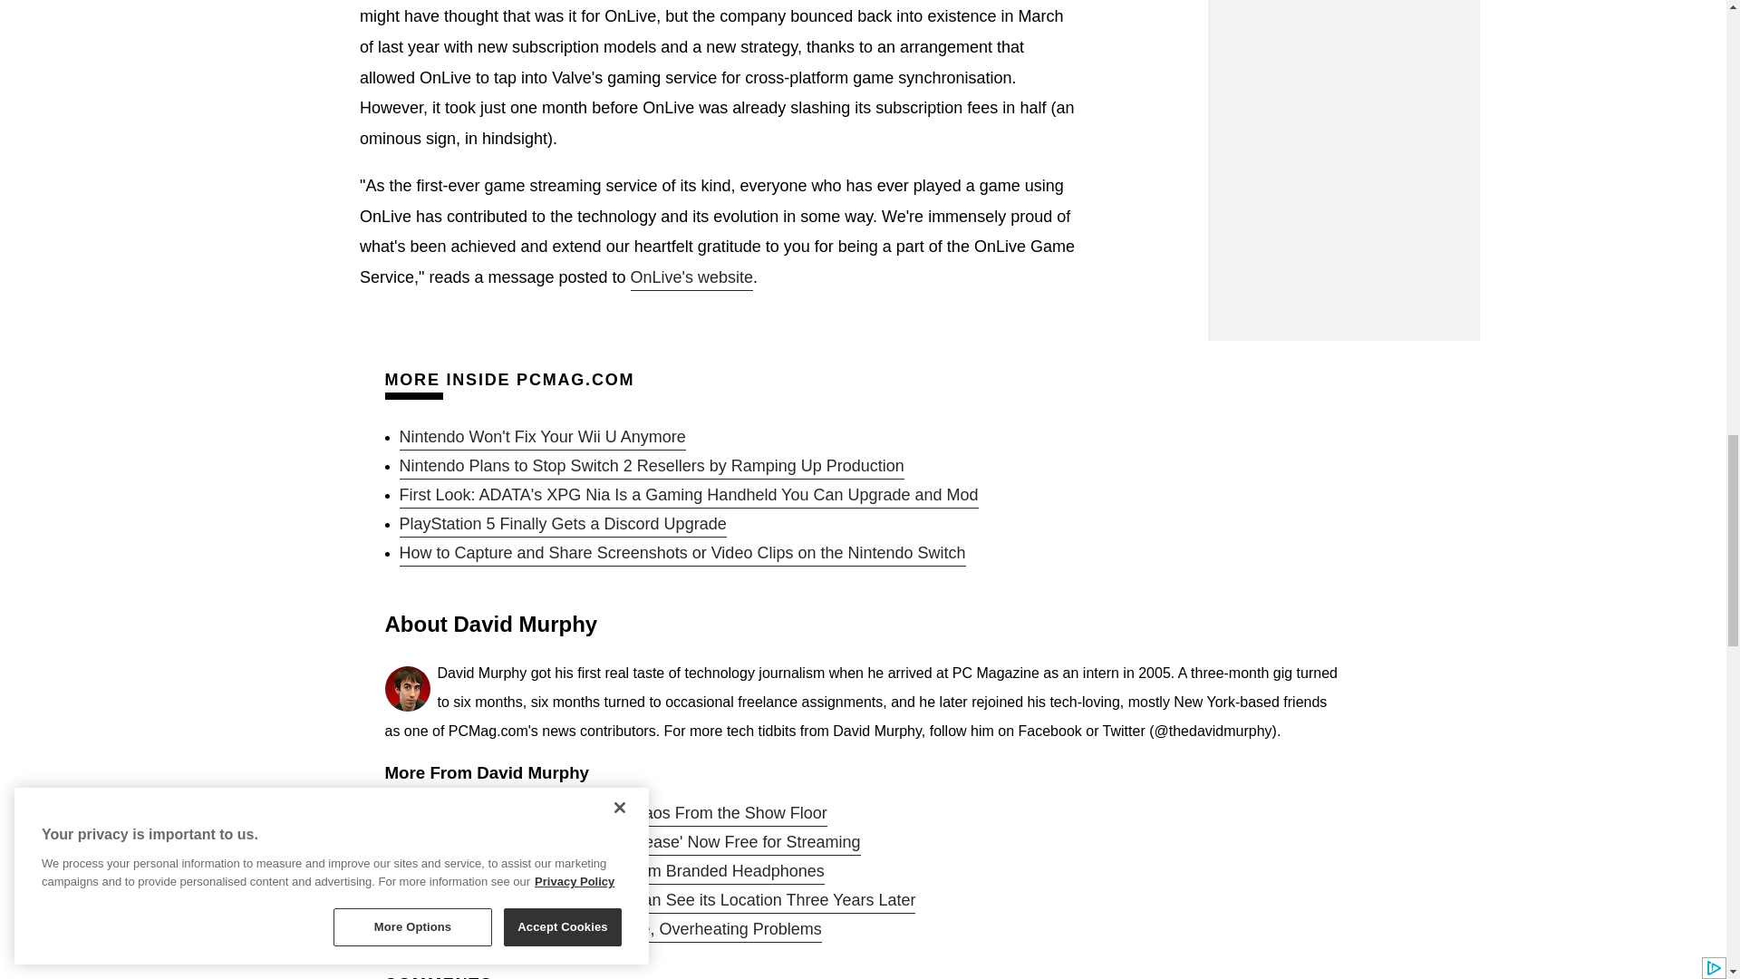 The height and width of the screenshot is (979, 1740). I want to click on 3rd party ad content, so click(1343, 24).